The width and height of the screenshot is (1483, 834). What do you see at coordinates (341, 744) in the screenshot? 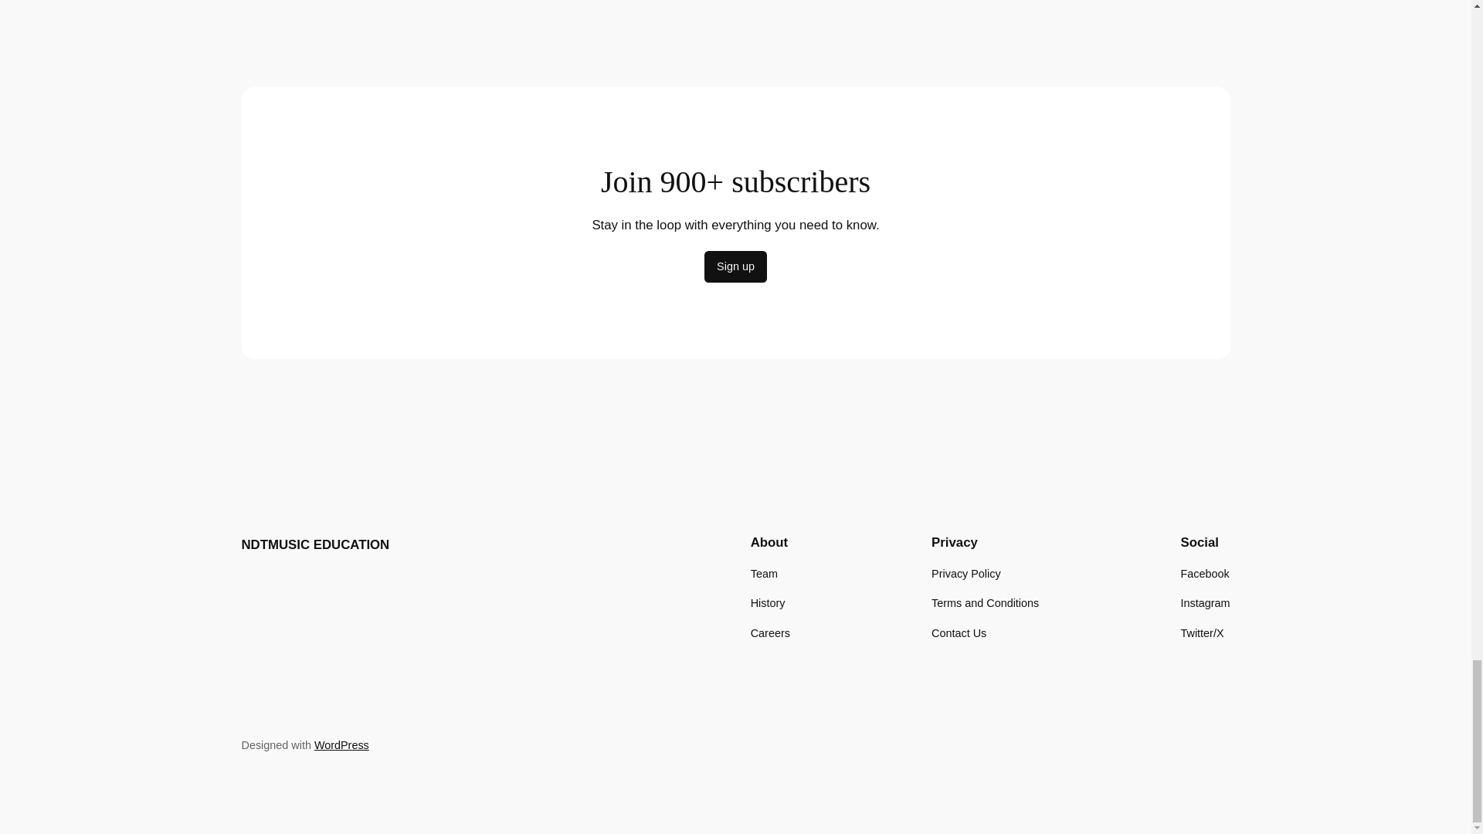
I see `WordPress` at bounding box center [341, 744].